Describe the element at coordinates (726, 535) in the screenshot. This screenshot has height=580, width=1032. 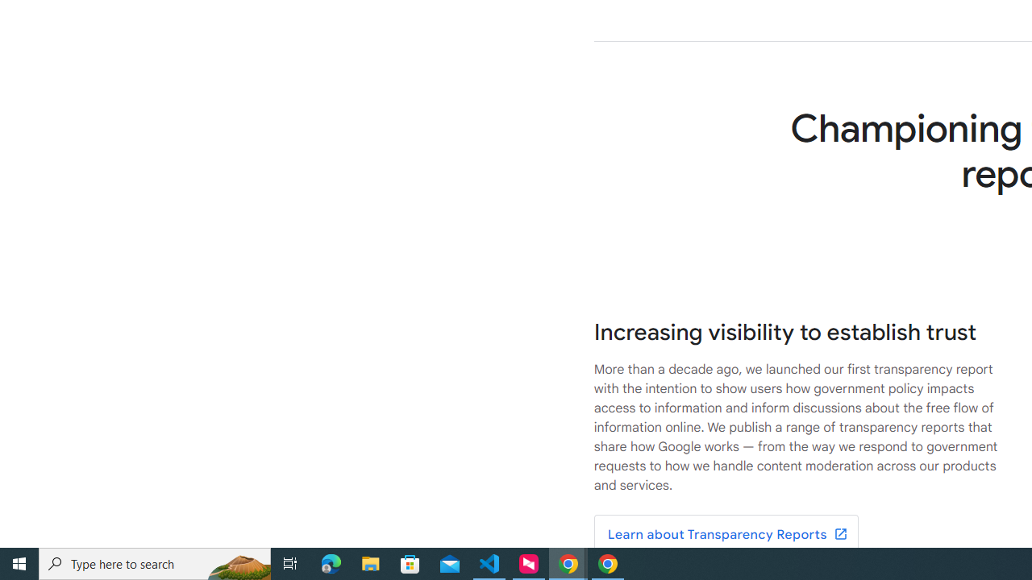
I see `Go to Transparency Report About web page` at that location.